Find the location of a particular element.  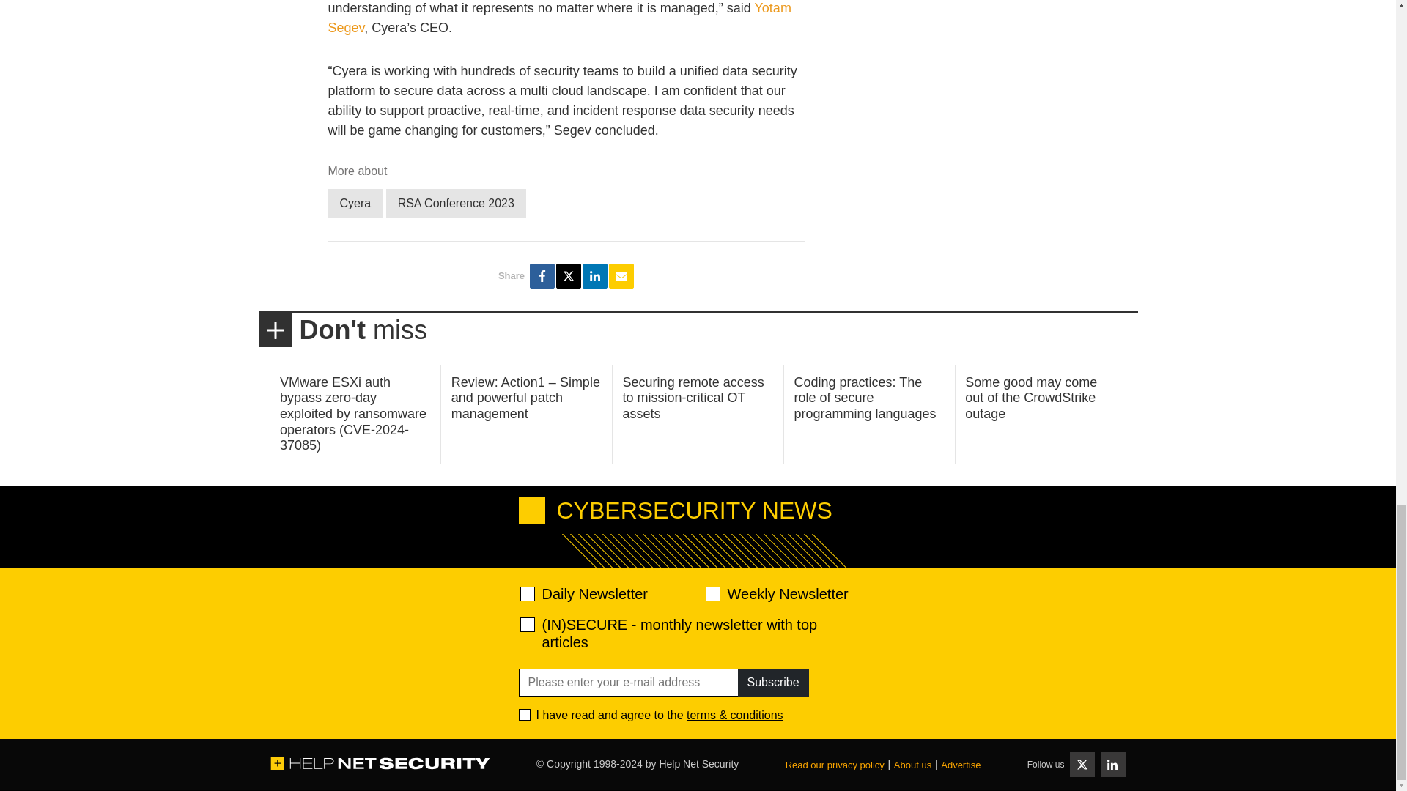

d2d471aafa is located at coordinates (712, 593).